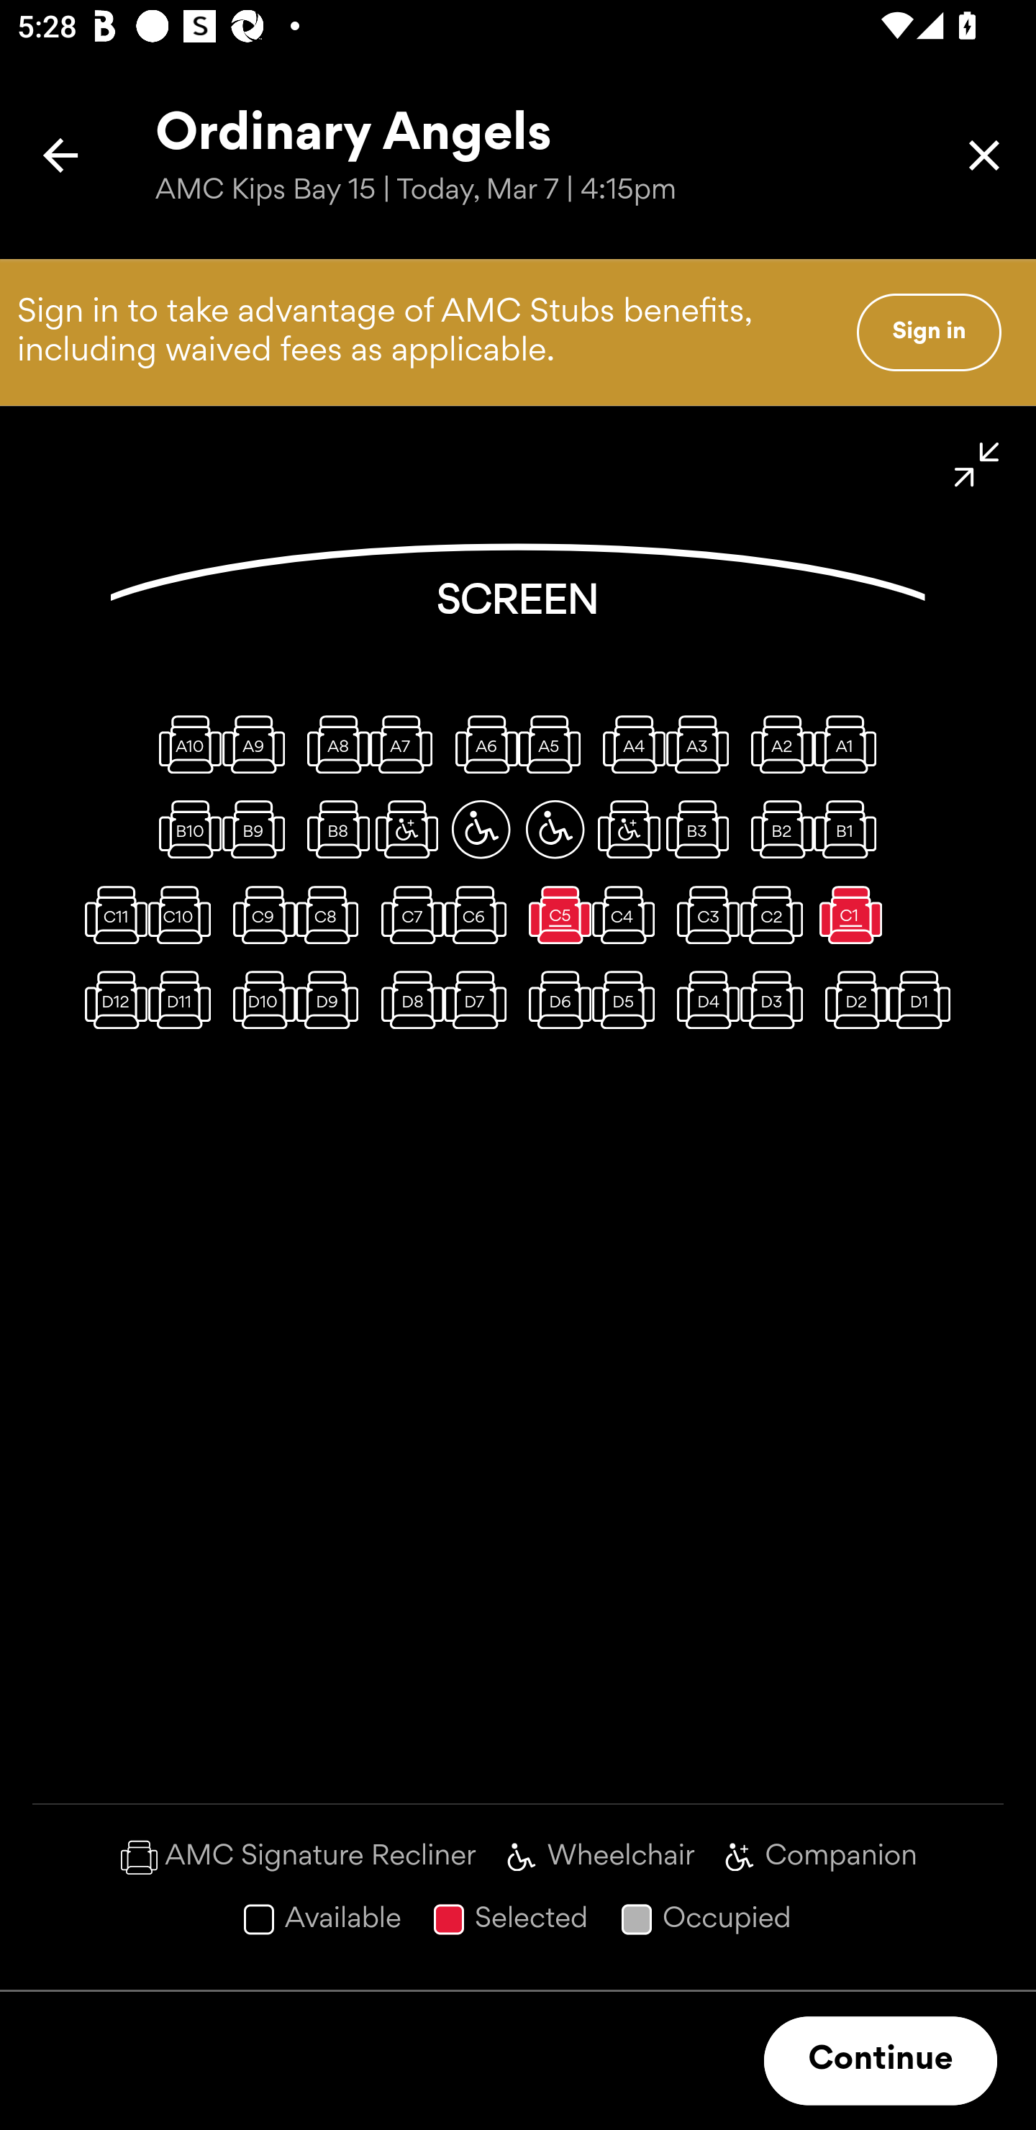 The image size is (1036, 2130). What do you see at coordinates (259, 829) in the screenshot?
I see `B9, Regular seat, available` at bounding box center [259, 829].